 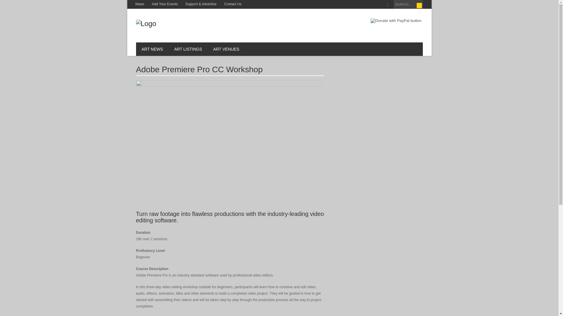 What do you see at coordinates (188, 49) in the screenshot?
I see `ART LISTINGS` at bounding box center [188, 49].